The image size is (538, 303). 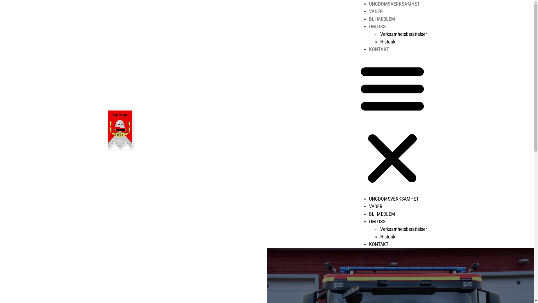 What do you see at coordinates (394, 4) in the screenshot?
I see `UNGDOMSVERKSAMHET` at bounding box center [394, 4].